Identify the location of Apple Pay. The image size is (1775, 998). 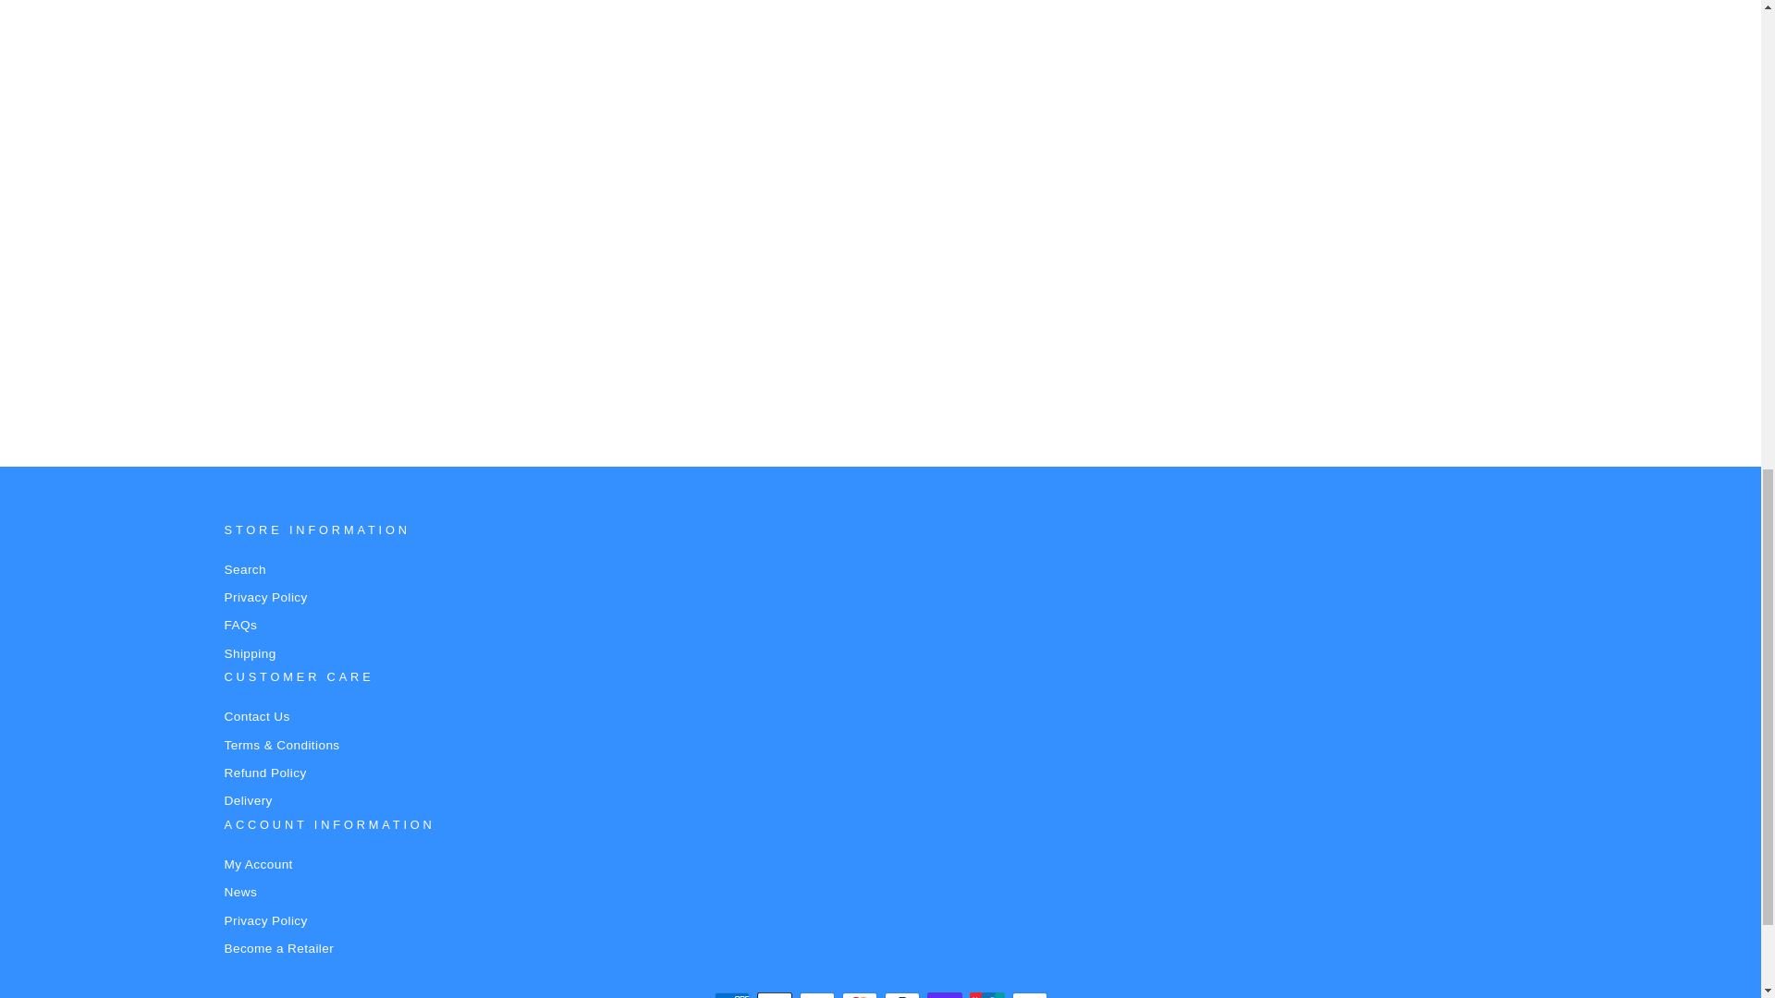
(773, 994).